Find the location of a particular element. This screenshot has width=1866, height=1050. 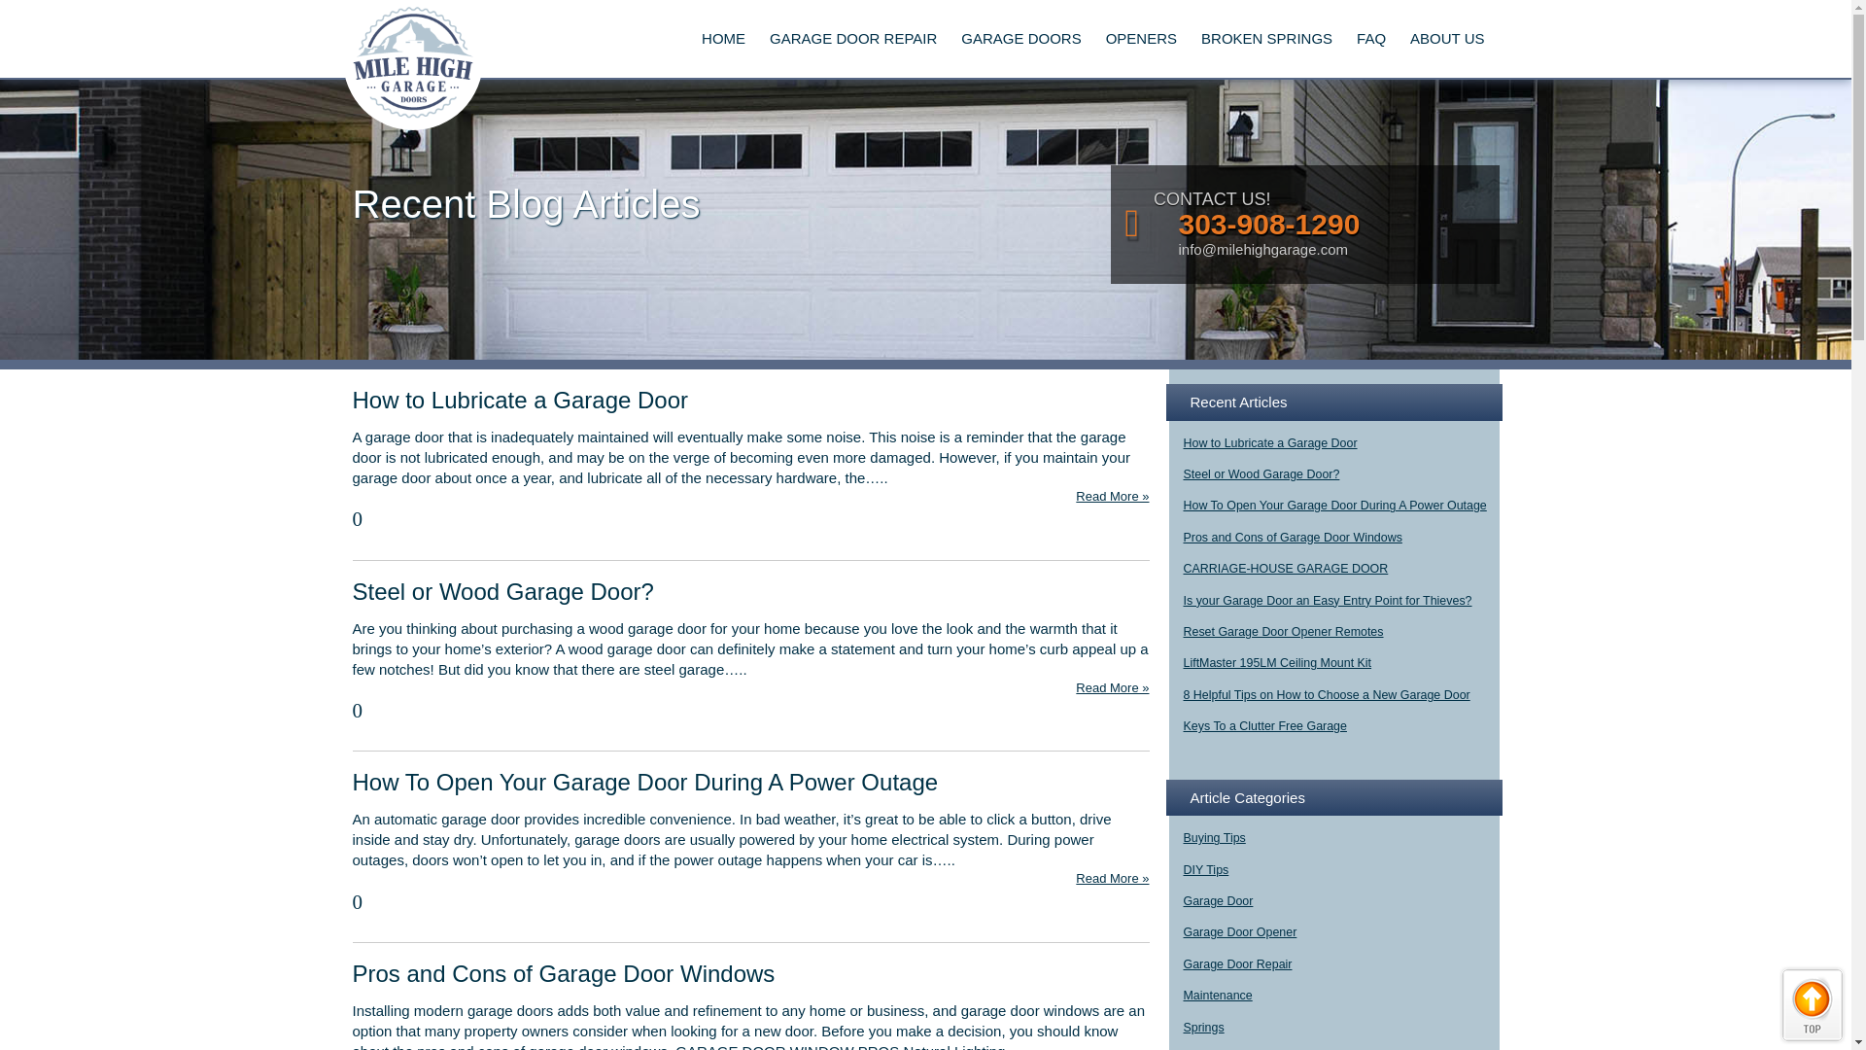

HOME is located at coordinates (723, 39).